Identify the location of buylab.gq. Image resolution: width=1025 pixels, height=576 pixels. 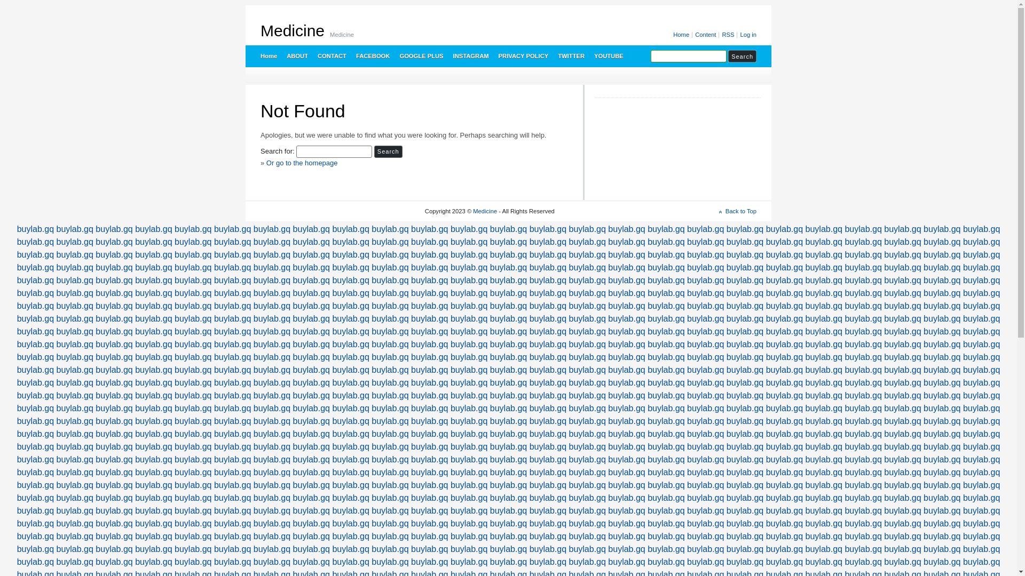
(745, 537).